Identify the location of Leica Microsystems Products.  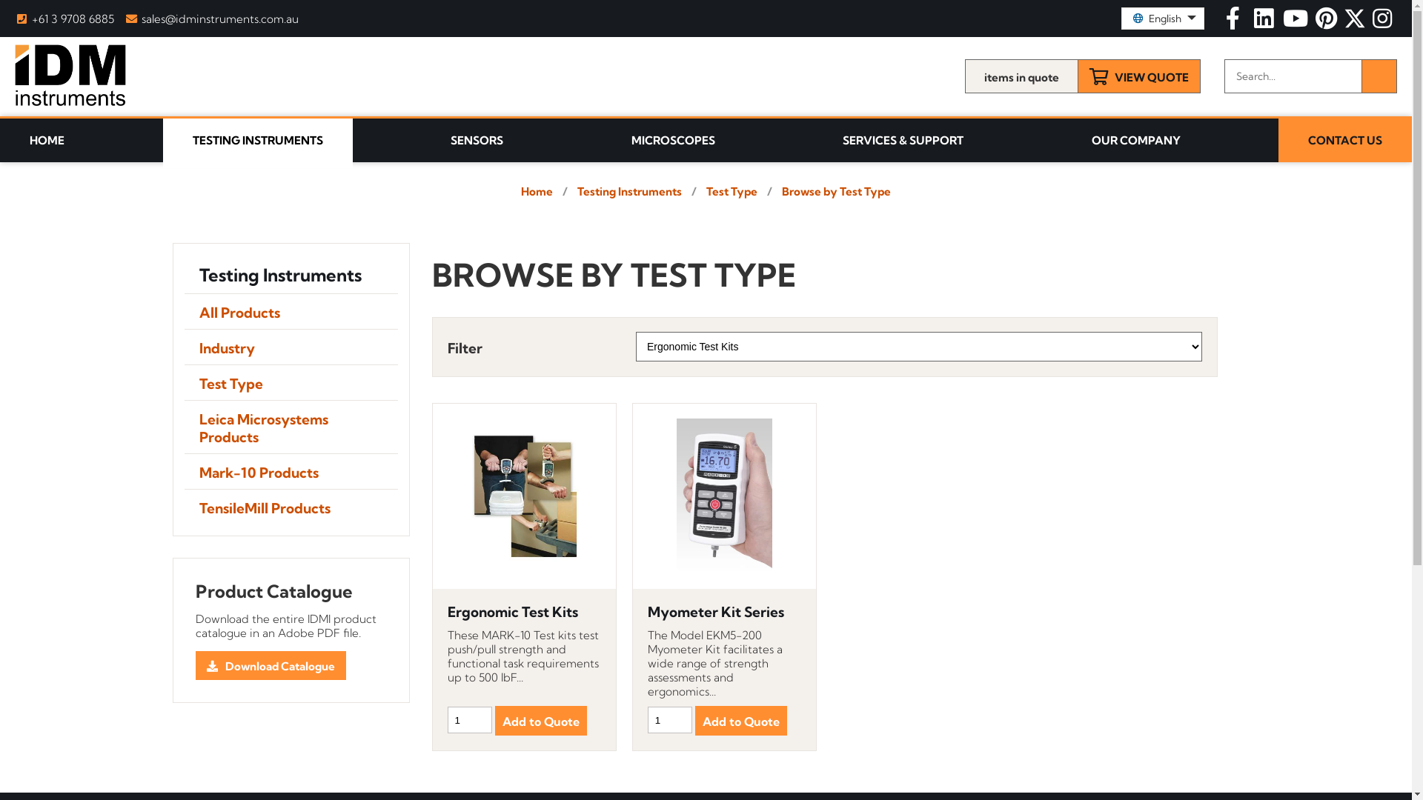
(291, 427).